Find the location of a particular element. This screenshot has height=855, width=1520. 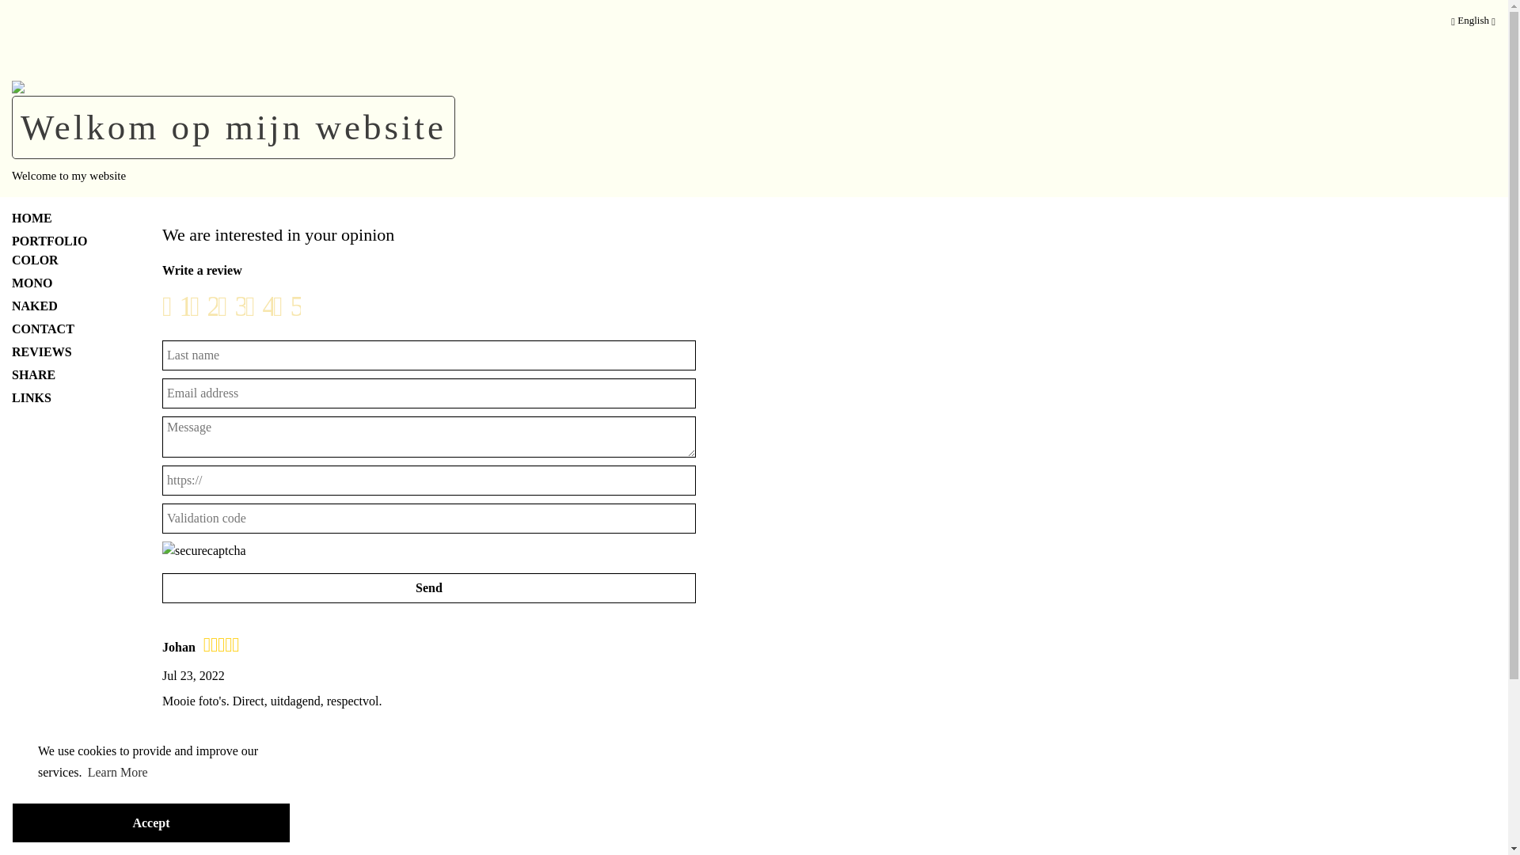

PORTFOLIO COLOR is located at coordinates (63, 250).